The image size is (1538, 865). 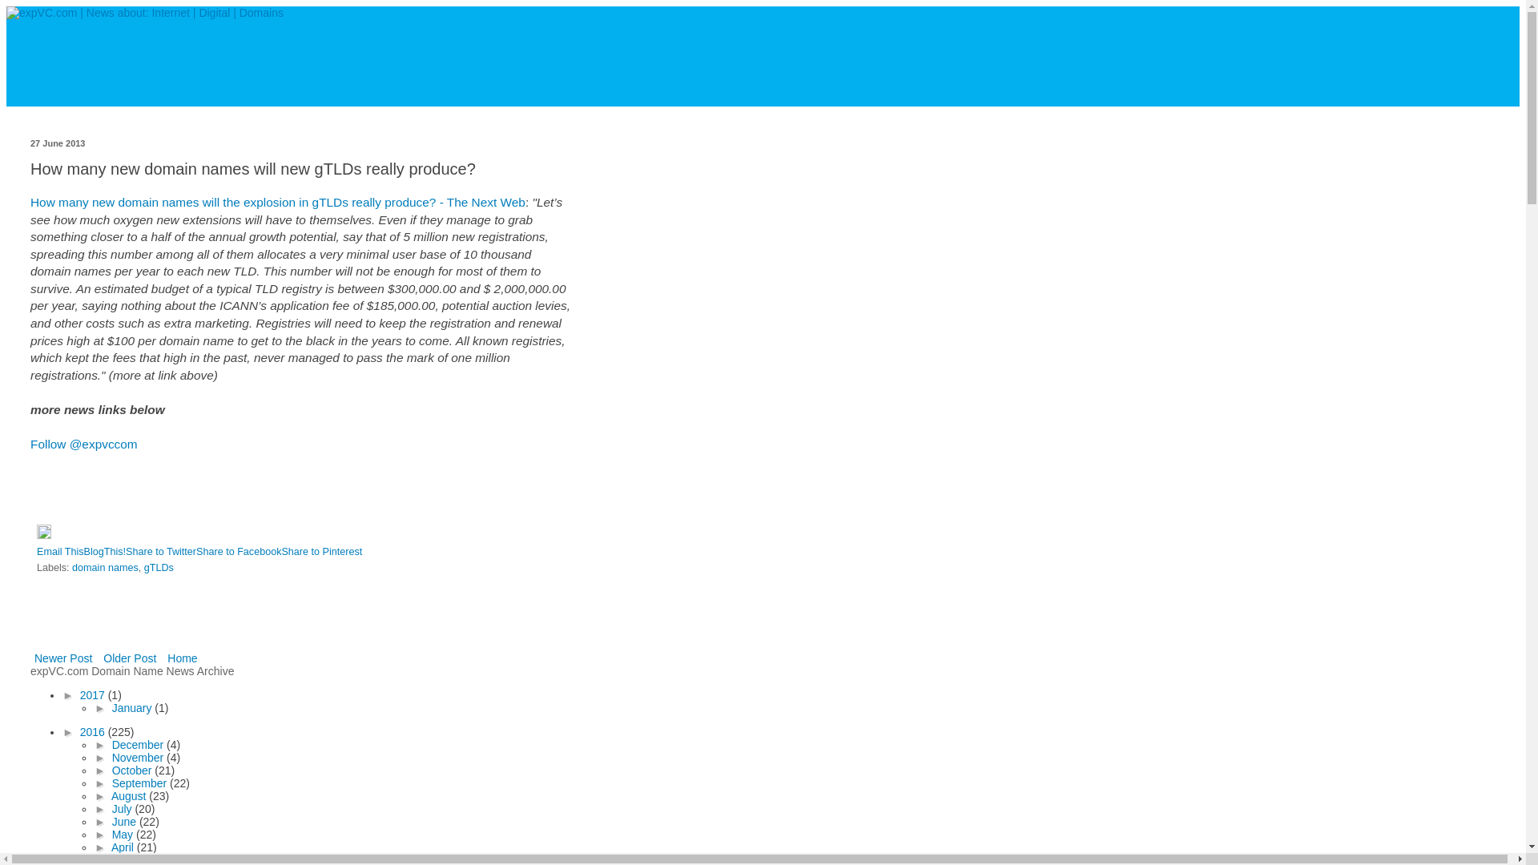 What do you see at coordinates (130, 658) in the screenshot?
I see `Older Post` at bounding box center [130, 658].